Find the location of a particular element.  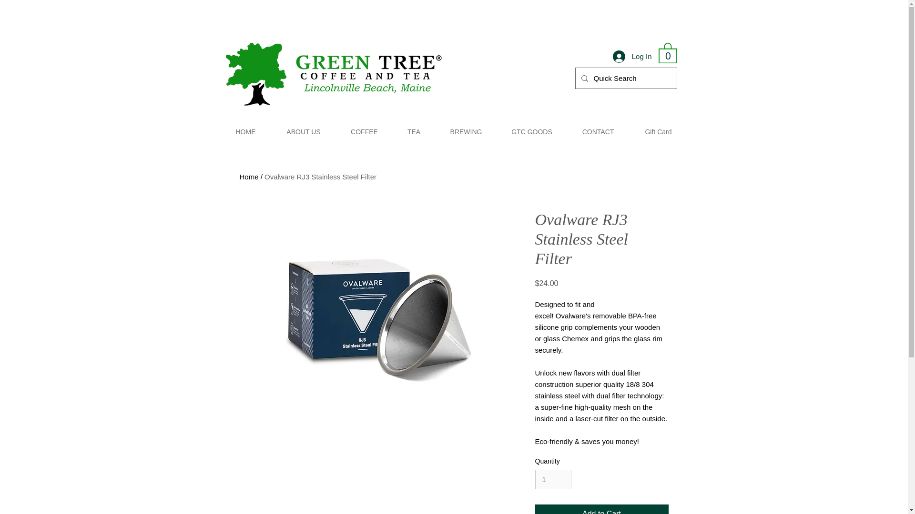

COFFEE is located at coordinates (364, 131).